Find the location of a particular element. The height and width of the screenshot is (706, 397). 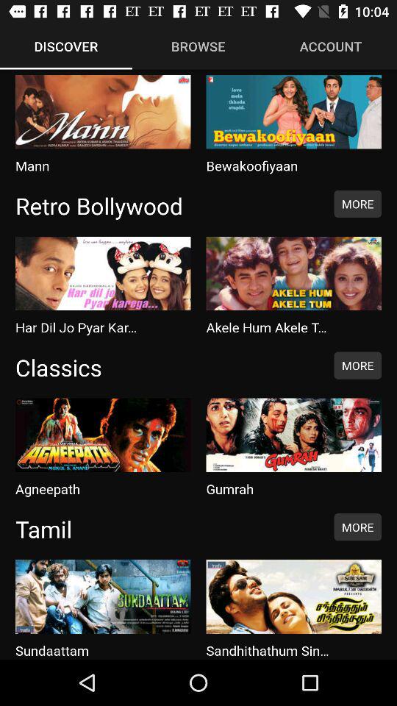

click item next to the more is located at coordinates (167, 205).